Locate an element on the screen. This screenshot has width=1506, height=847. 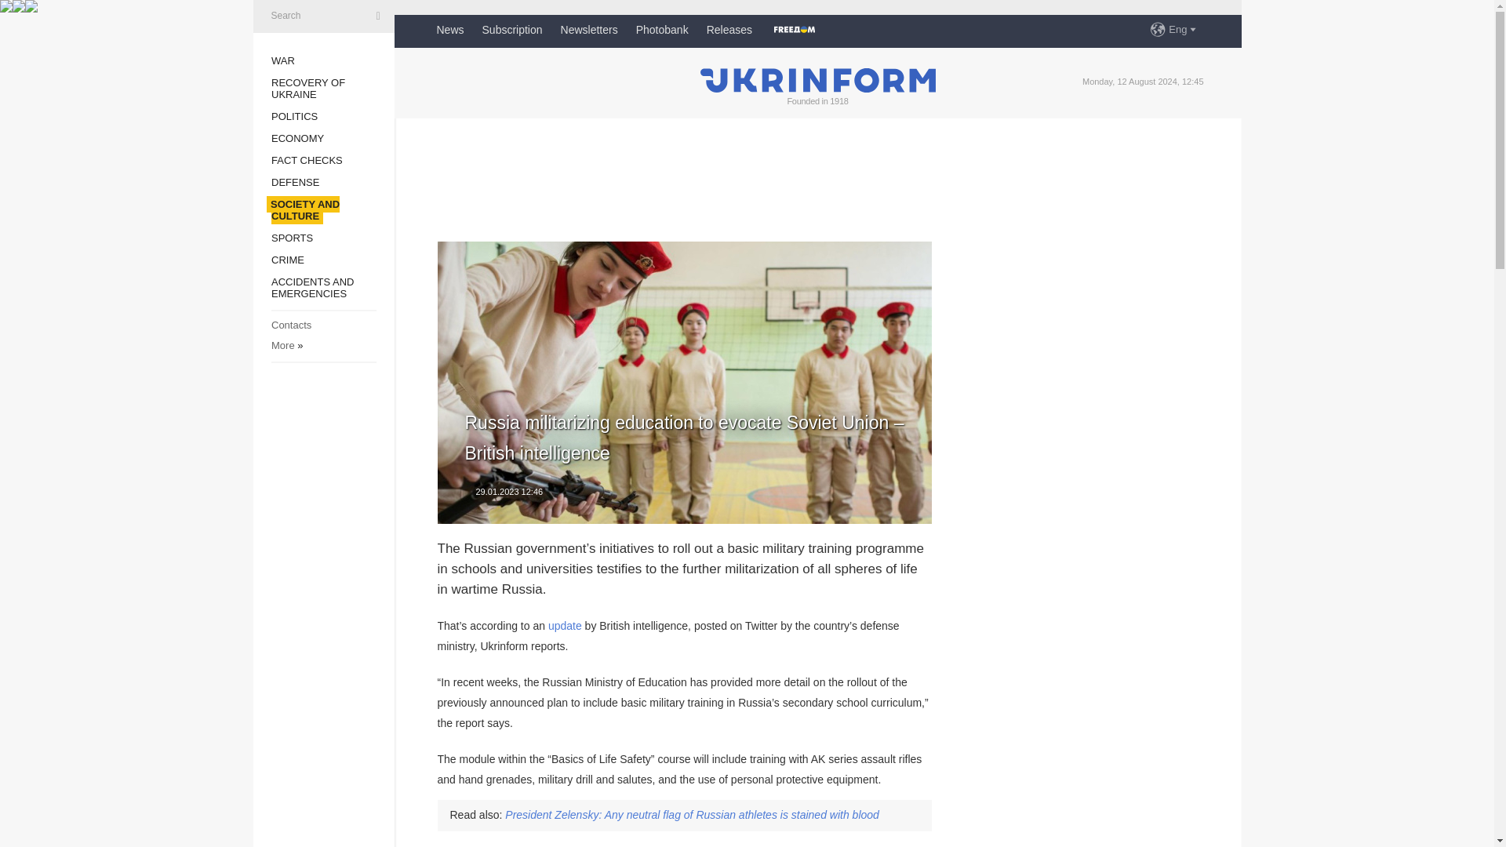
POLITICS is located at coordinates (294, 116).